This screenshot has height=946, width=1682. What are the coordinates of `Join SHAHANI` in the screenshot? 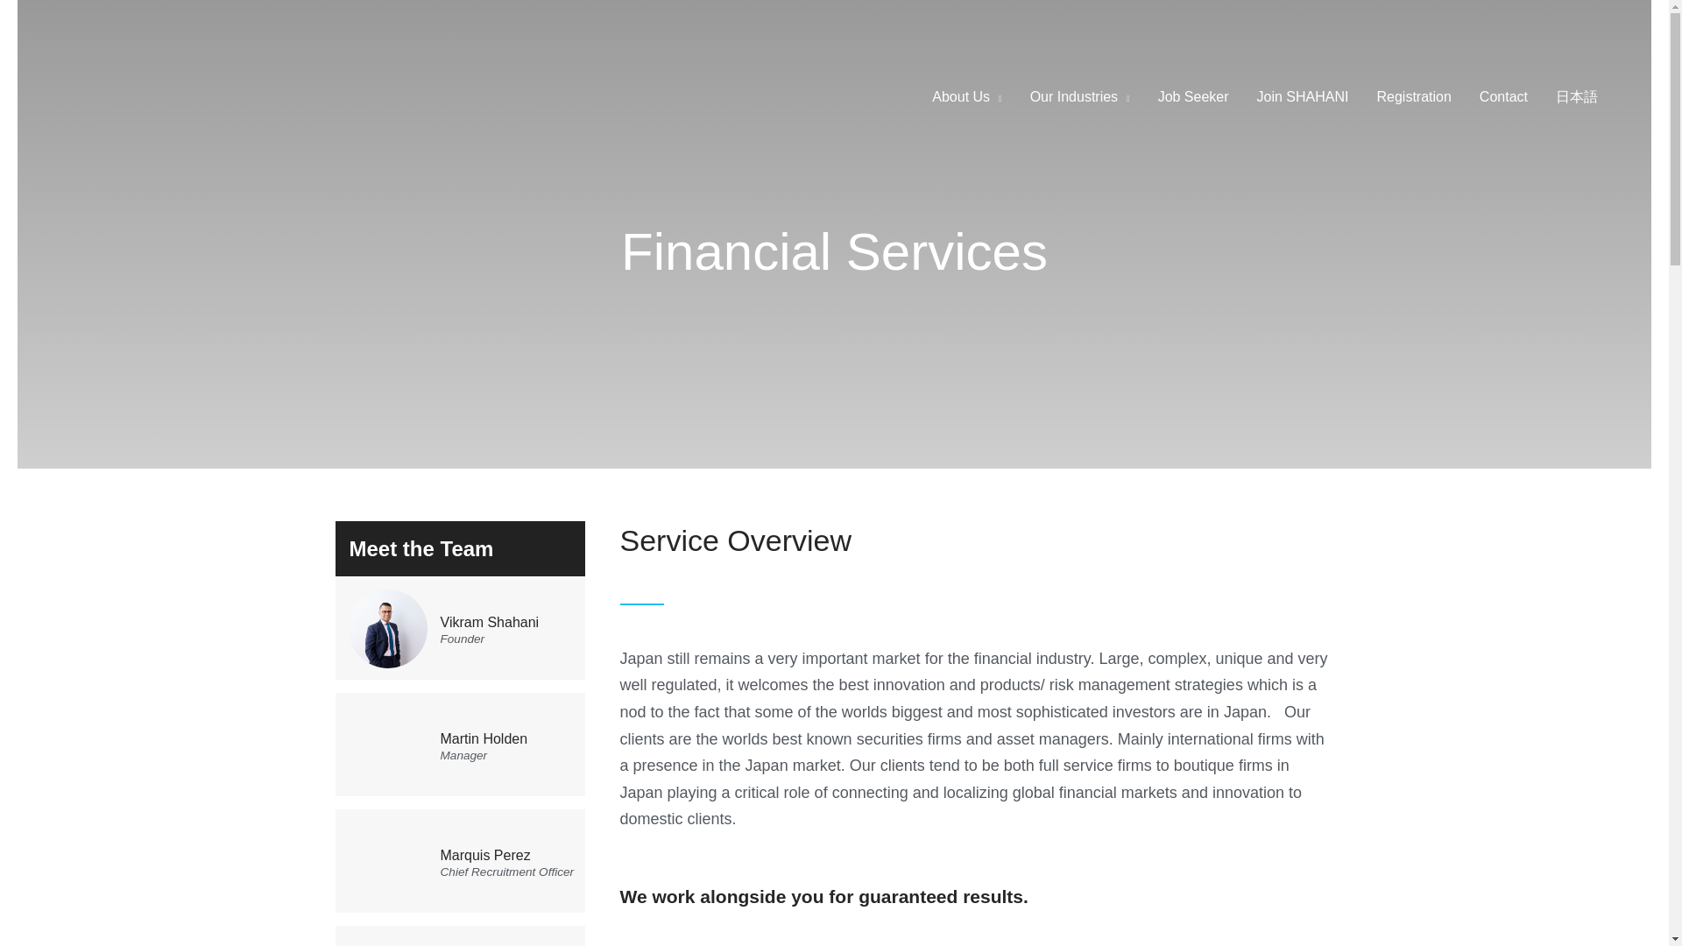 It's located at (1302, 96).